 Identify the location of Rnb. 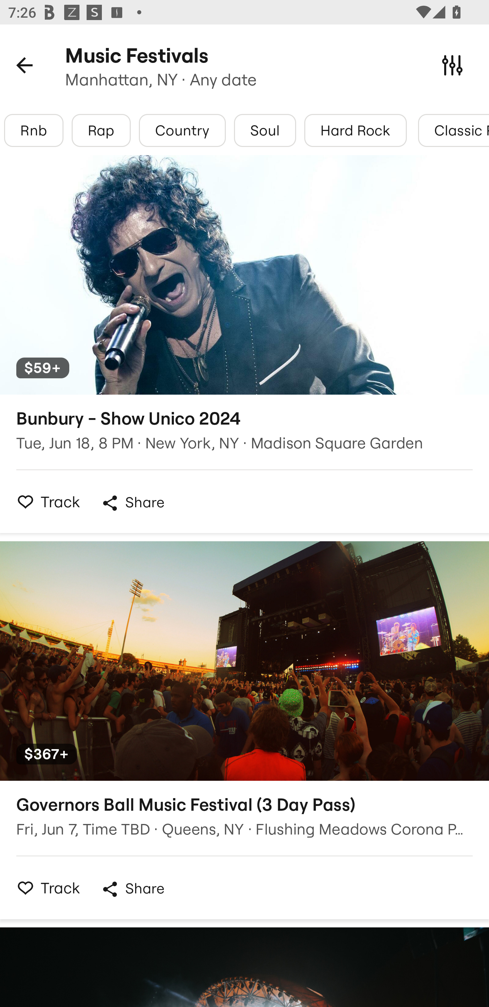
(34, 130).